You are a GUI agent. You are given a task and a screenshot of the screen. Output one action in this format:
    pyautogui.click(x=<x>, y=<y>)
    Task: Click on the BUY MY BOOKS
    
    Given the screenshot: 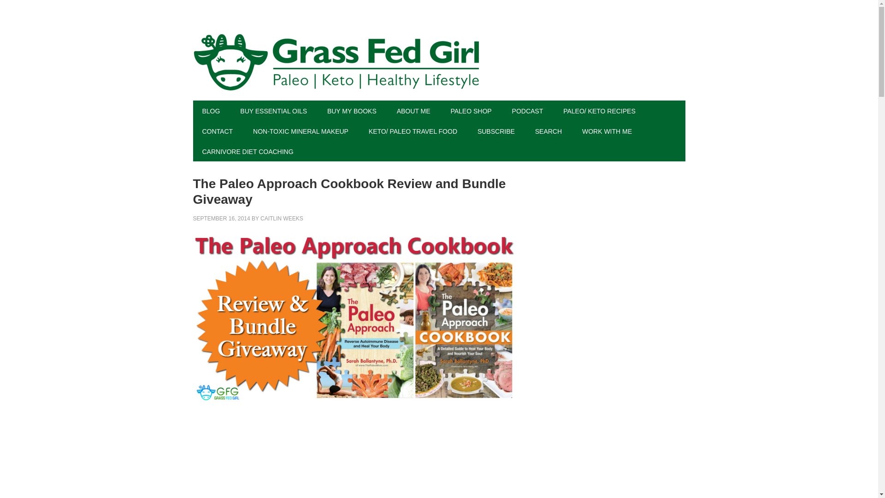 What is the action you would take?
    pyautogui.click(x=352, y=111)
    